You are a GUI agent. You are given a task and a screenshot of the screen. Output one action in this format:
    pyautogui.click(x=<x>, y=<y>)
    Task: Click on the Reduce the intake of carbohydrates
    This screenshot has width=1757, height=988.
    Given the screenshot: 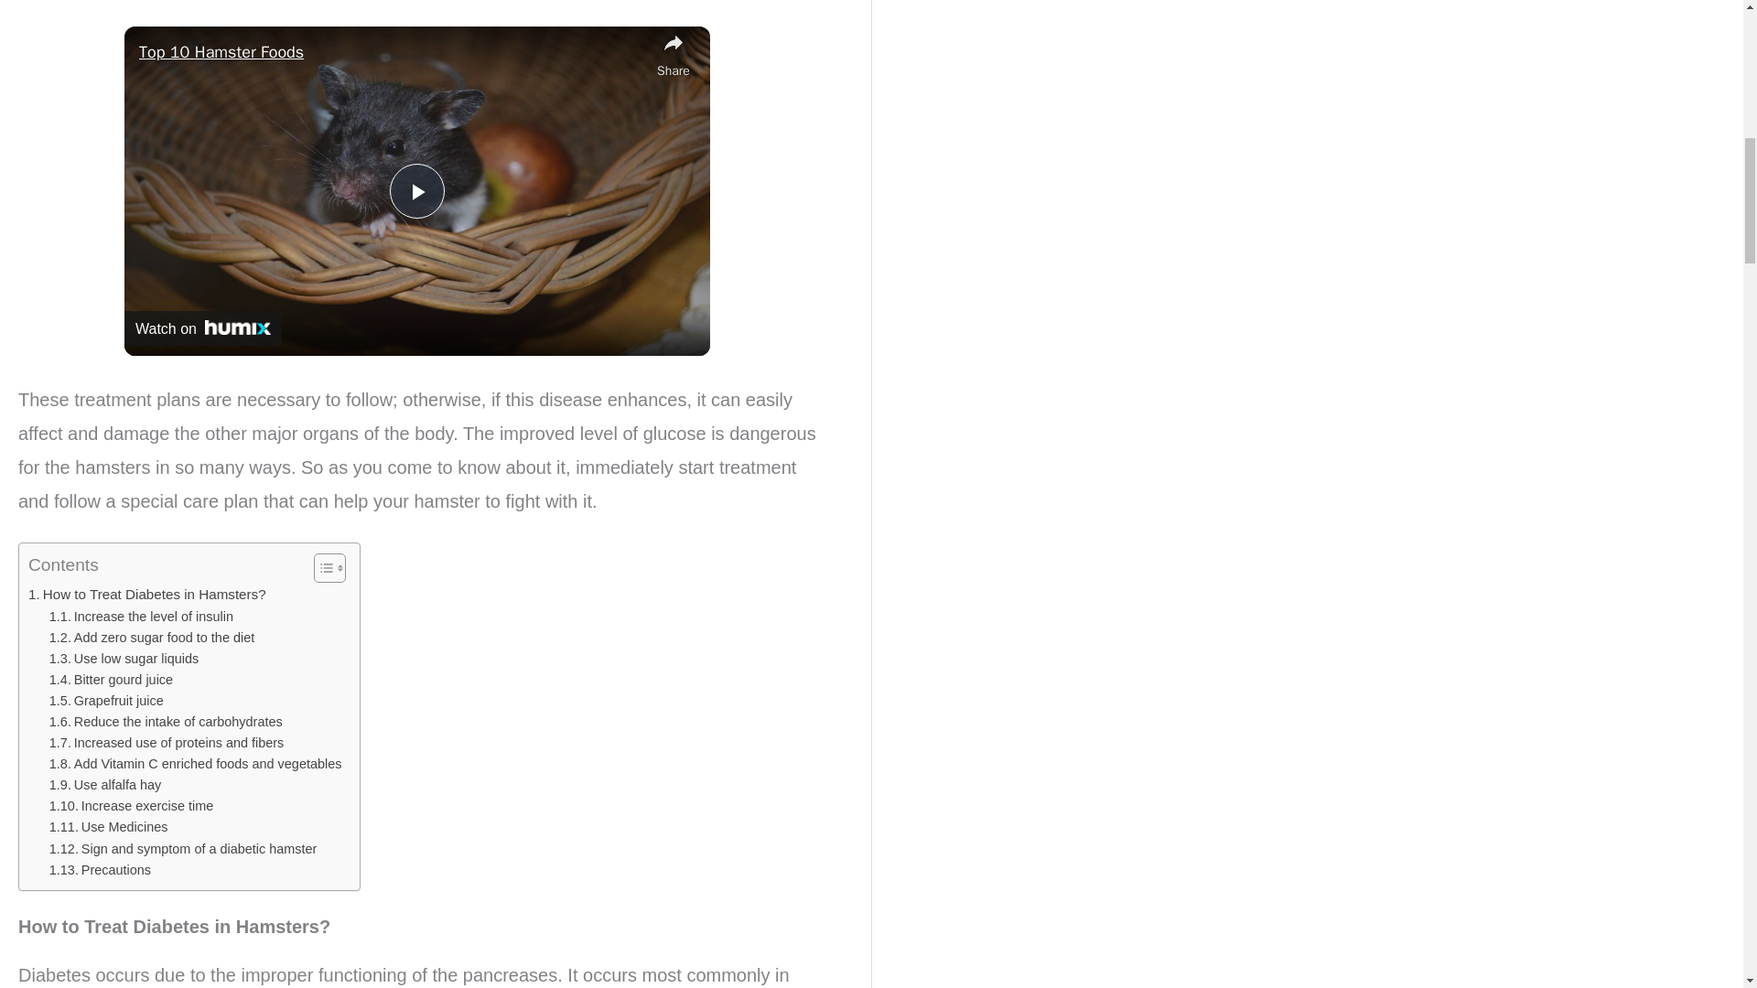 What is the action you would take?
    pyautogui.click(x=166, y=722)
    